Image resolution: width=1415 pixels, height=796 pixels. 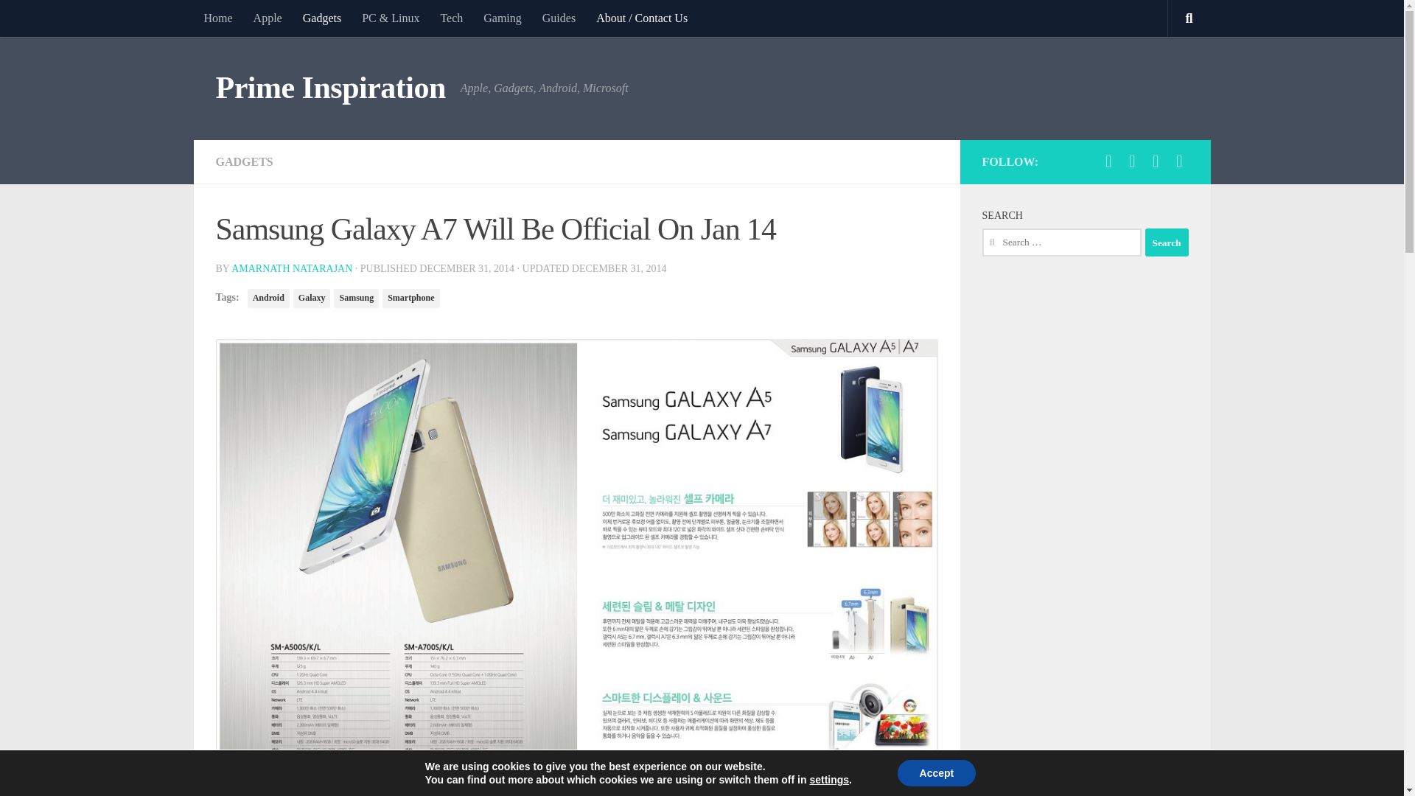 I want to click on GADGETS, so click(x=243, y=161).